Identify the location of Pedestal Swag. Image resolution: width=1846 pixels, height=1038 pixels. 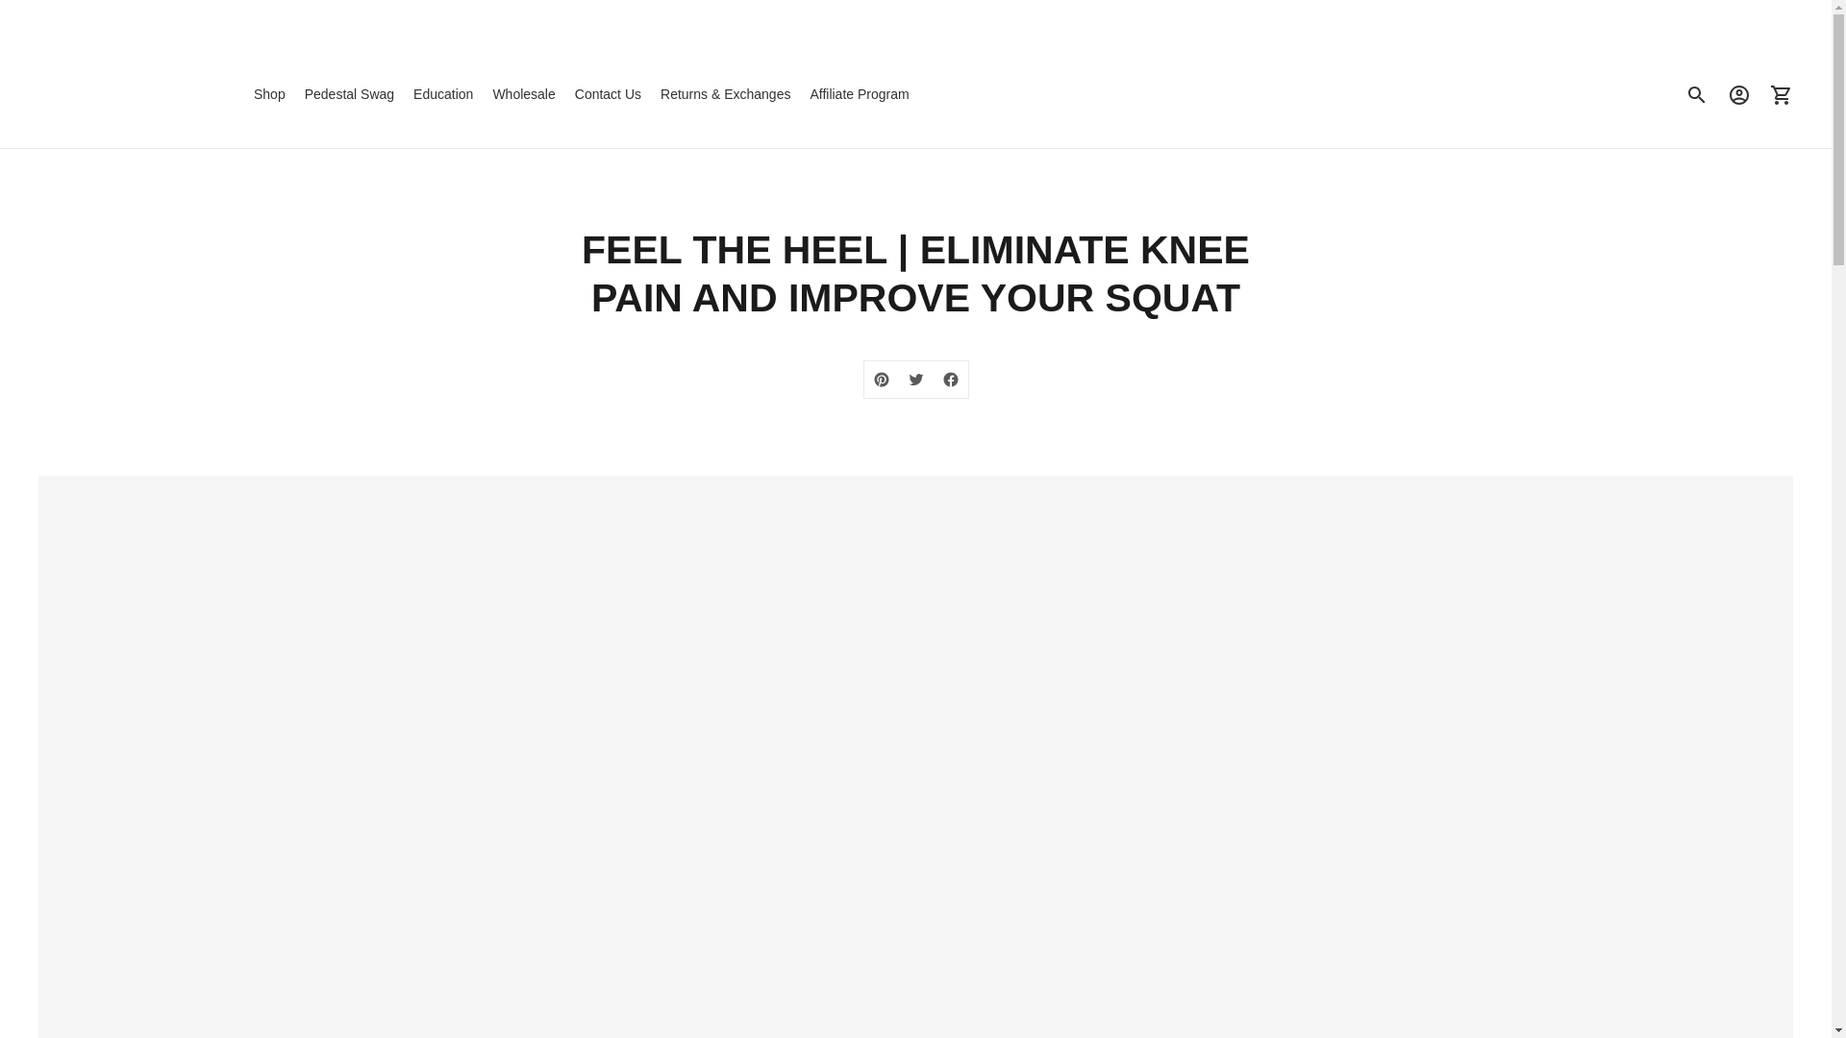
(349, 94).